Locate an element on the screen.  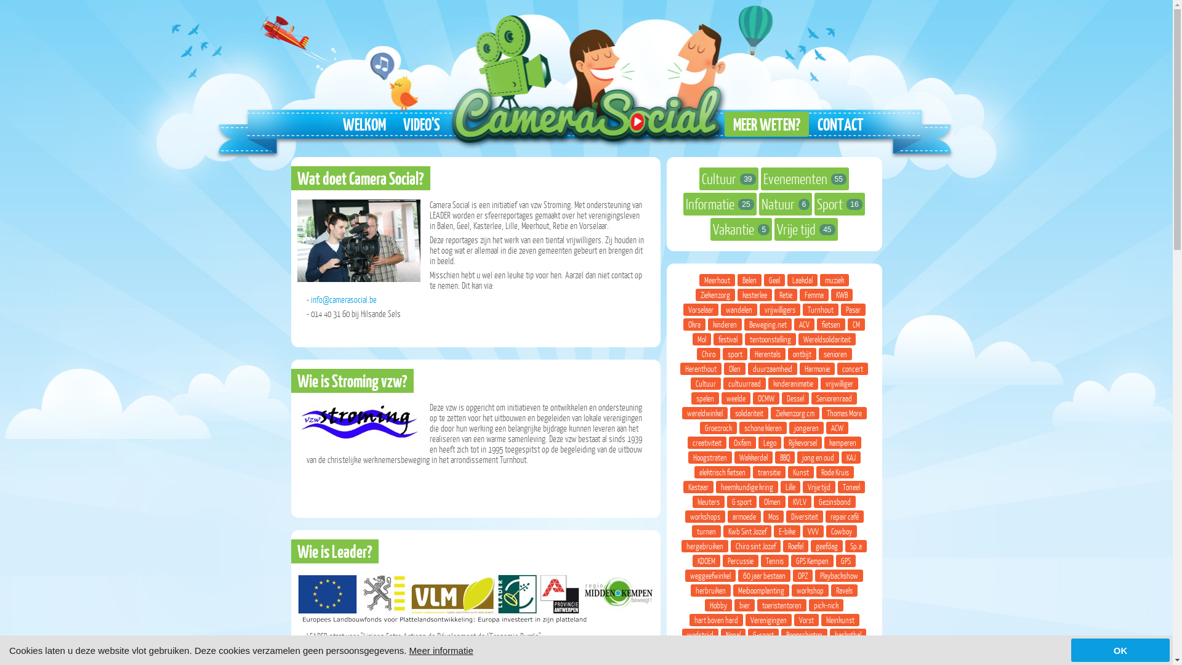
Wakkerdal is located at coordinates (753, 457).